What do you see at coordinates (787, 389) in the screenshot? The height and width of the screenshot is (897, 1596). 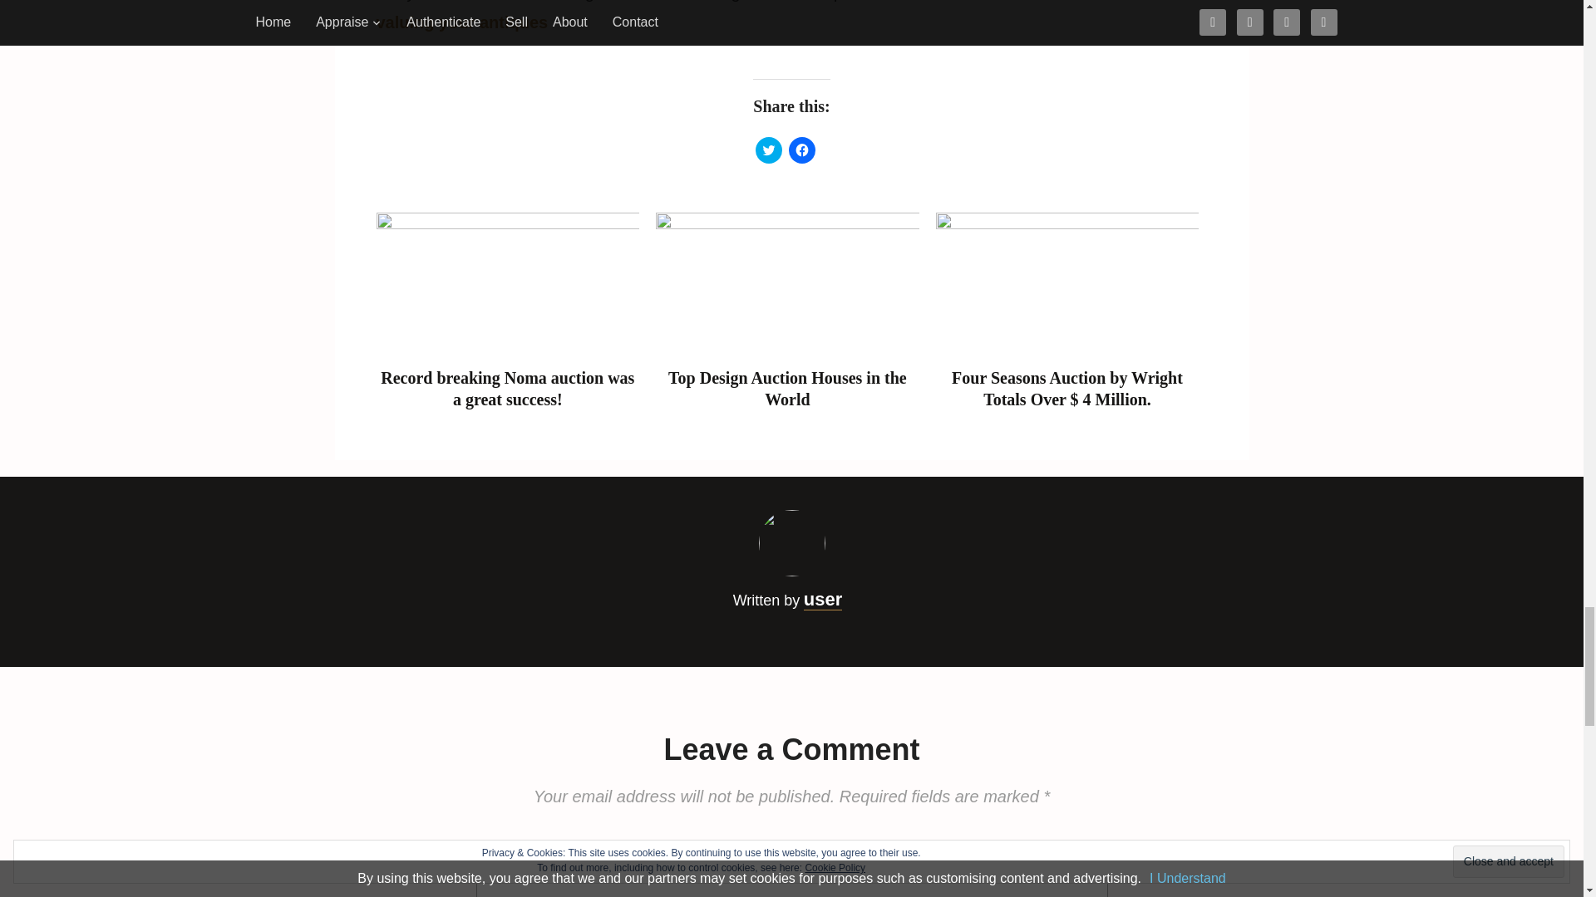 I see `Top Design Auction Houses in the World` at bounding box center [787, 389].